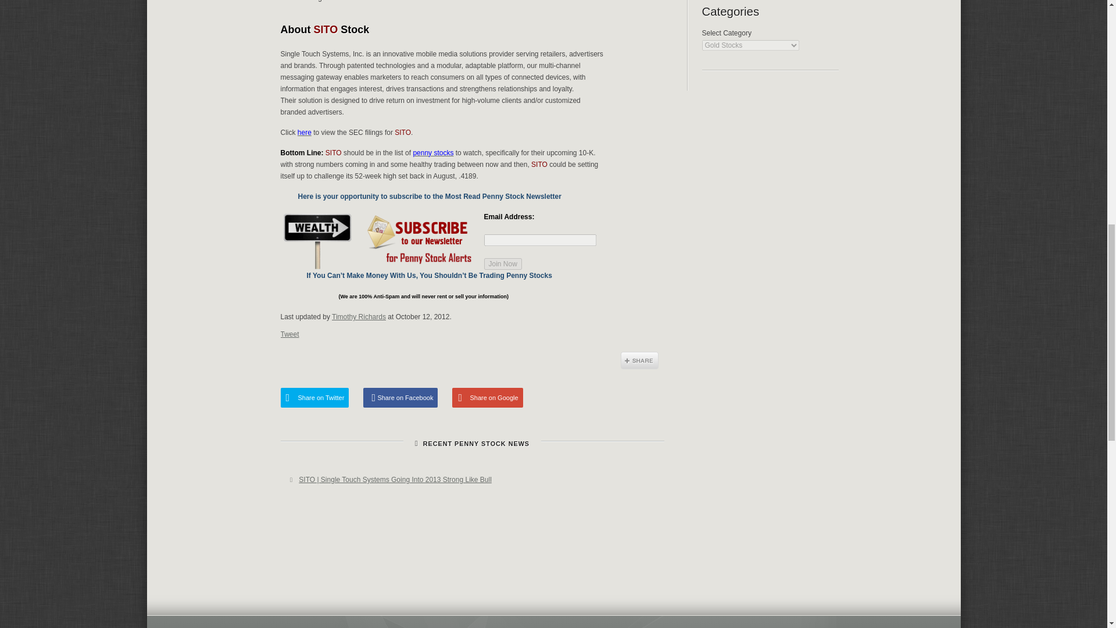  Describe the element at coordinates (502, 264) in the screenshot. I see `Join Now` at that location.